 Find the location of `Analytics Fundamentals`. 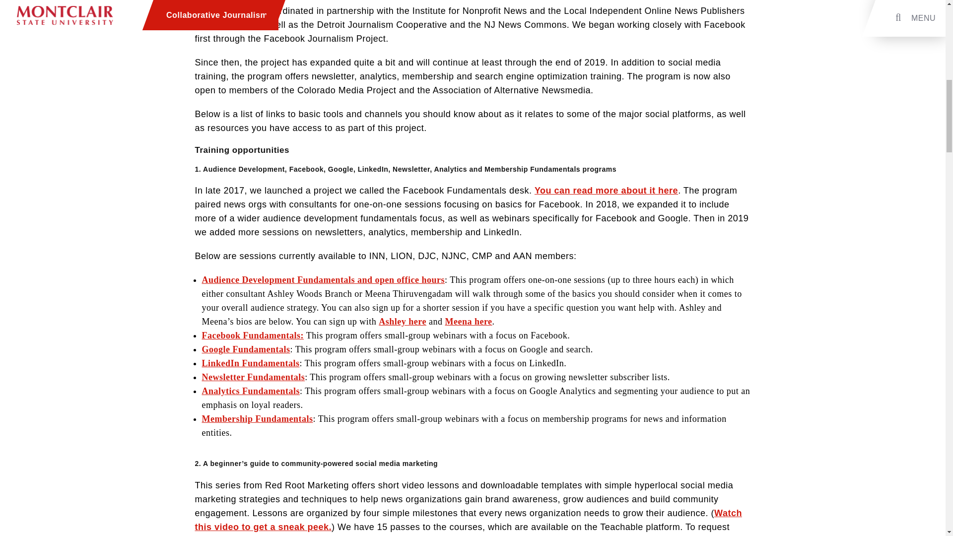

Analytics Fundamentals is located at coordinates (250, 391).